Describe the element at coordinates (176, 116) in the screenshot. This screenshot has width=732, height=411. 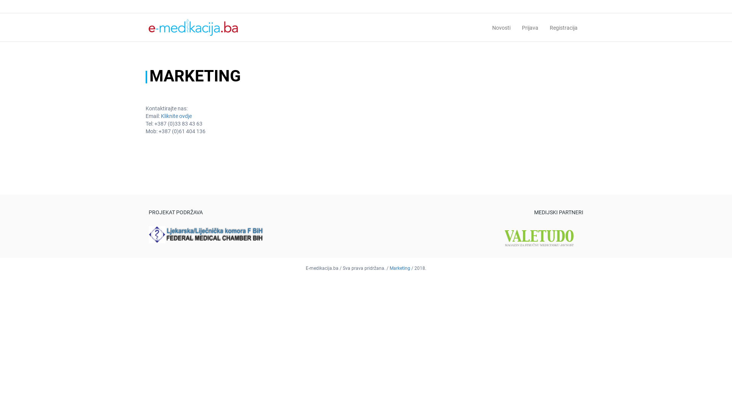
I see `Kliknite ovdje` at that location.